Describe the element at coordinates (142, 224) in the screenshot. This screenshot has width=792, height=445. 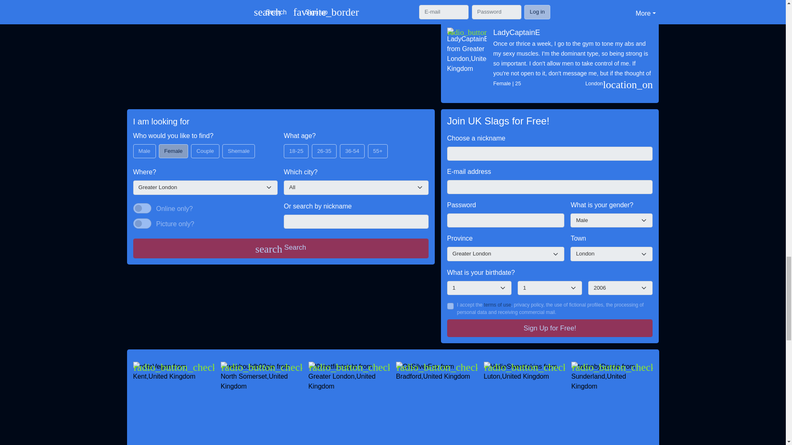
I see `1` at that location.